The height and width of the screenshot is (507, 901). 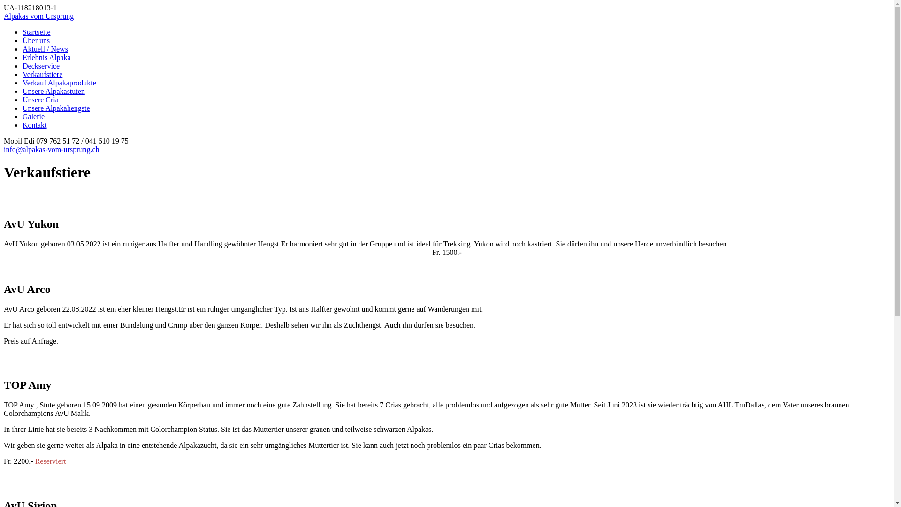 I want to click on Verkaufstiere, so click(x=42, y=74).